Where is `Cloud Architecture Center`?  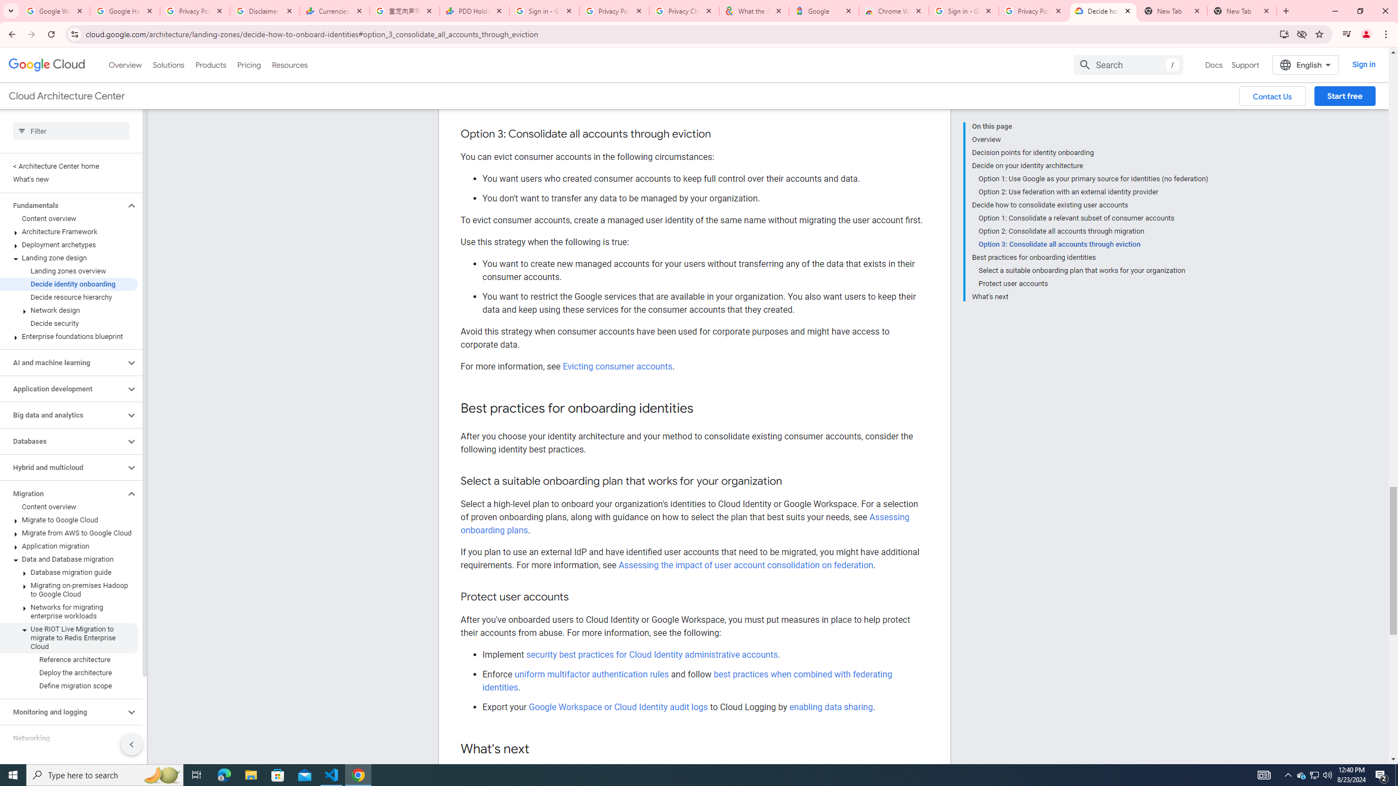 Cloud Architecture Center is located at coordinates (66, 96).